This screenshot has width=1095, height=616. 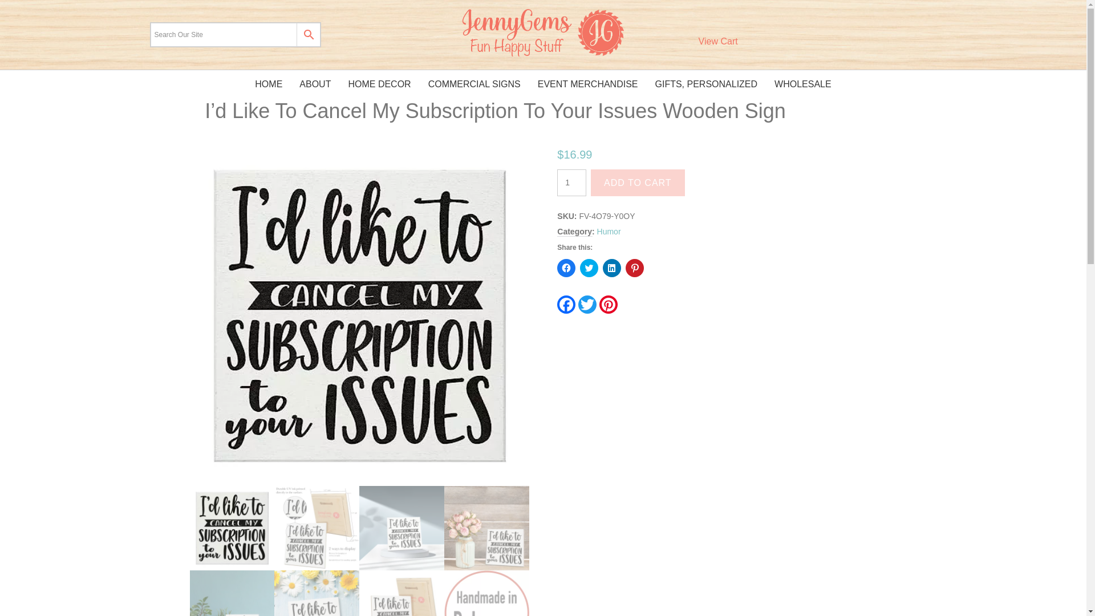 I want to click on Qty, so click(x=571, y=183).